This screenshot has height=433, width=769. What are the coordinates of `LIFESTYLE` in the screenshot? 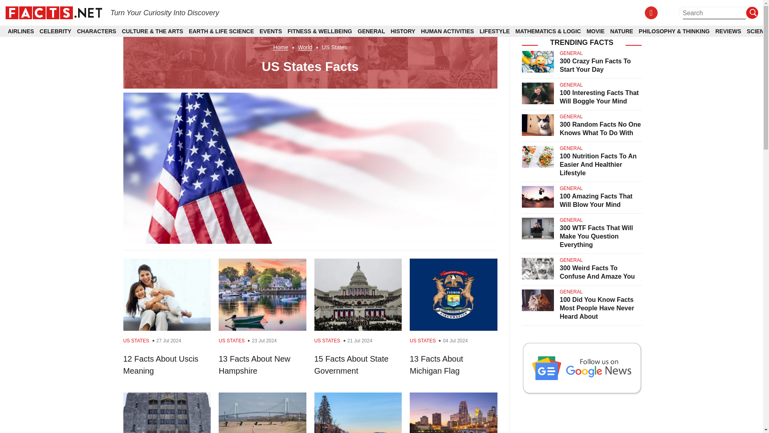 It's located at (494, 31).